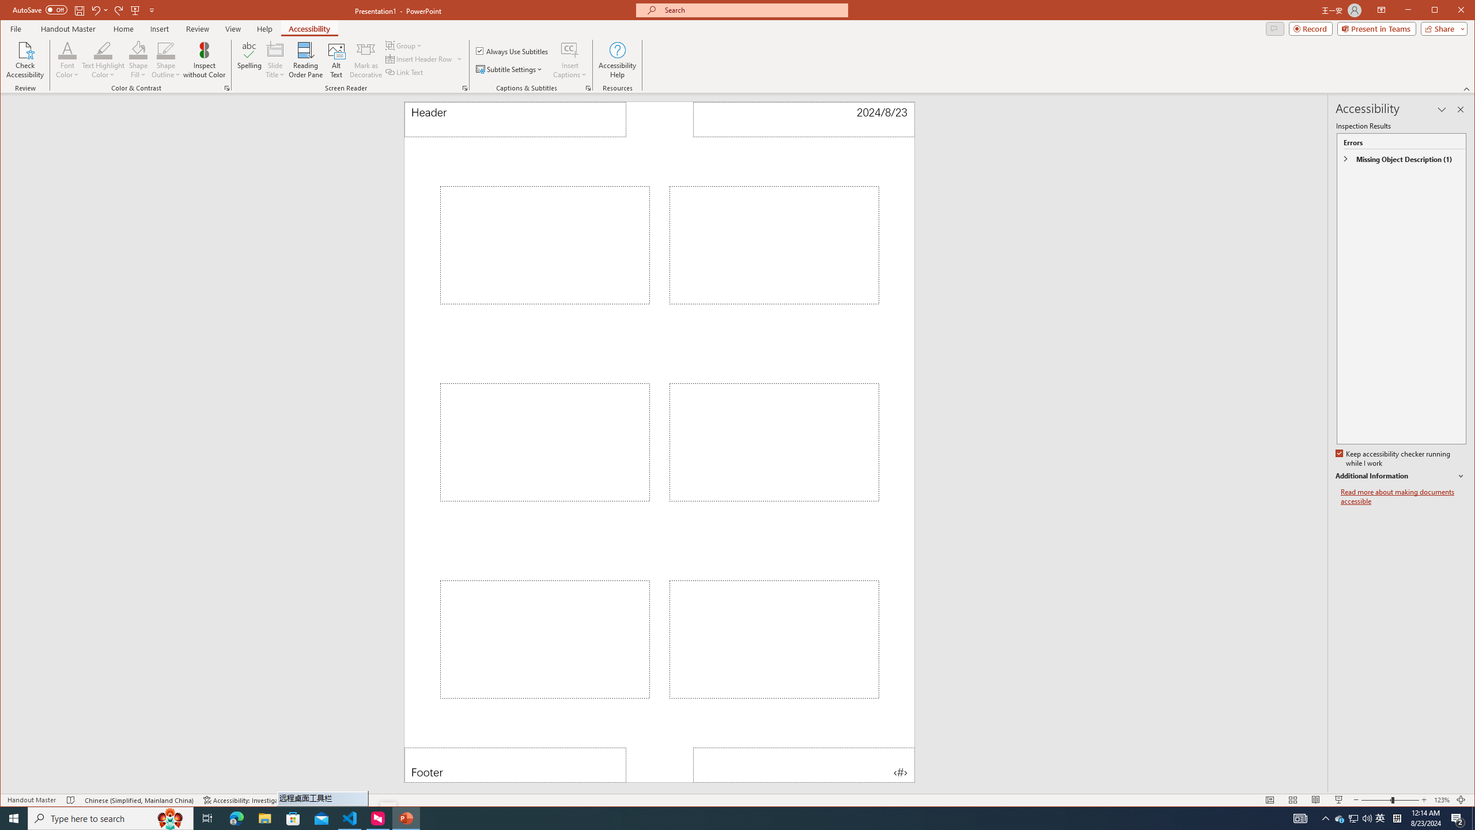  Describe the element at coordinates (710, 818) in the screenshot. I see `Shape Fill Orange, Accent 2` at that location.